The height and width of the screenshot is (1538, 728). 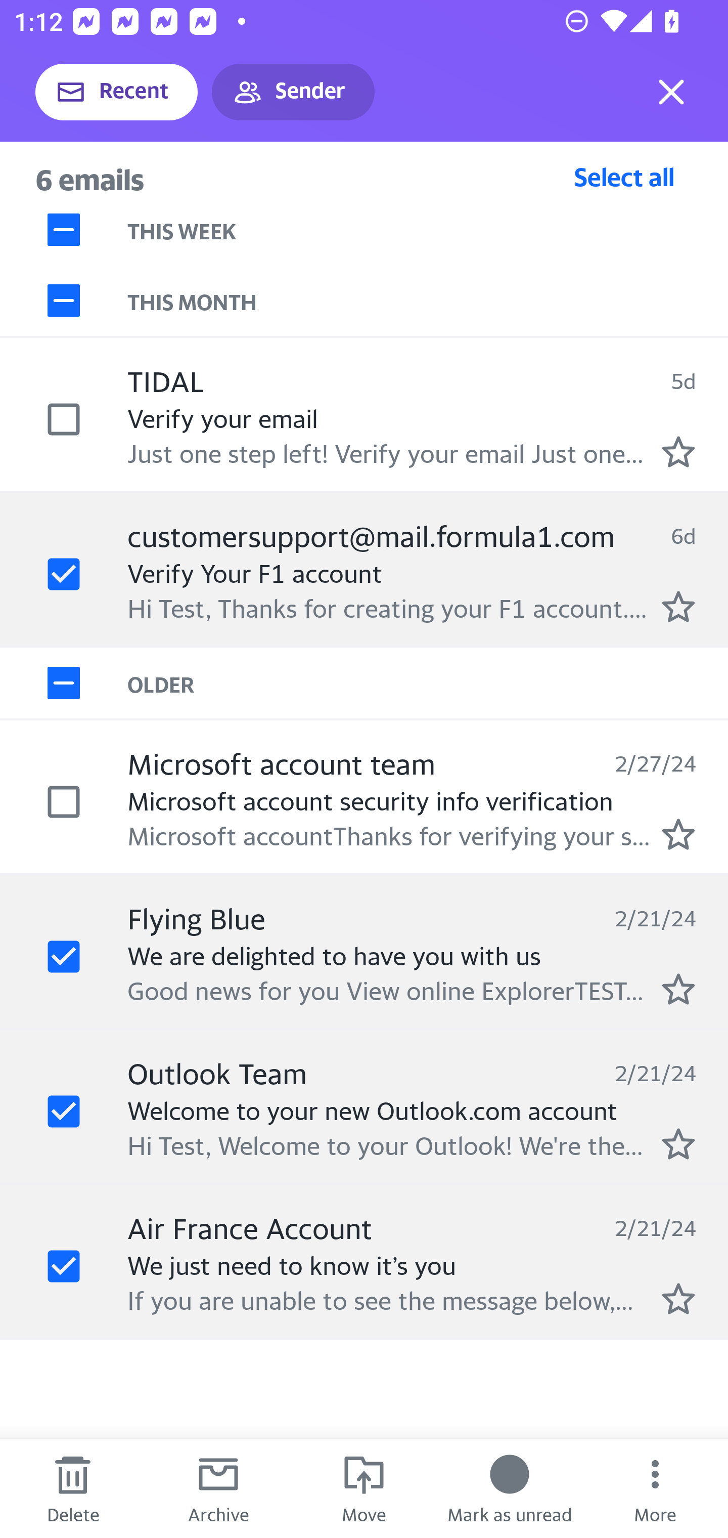 I want to click on Mark as starred., so click(x=678, y=1143).